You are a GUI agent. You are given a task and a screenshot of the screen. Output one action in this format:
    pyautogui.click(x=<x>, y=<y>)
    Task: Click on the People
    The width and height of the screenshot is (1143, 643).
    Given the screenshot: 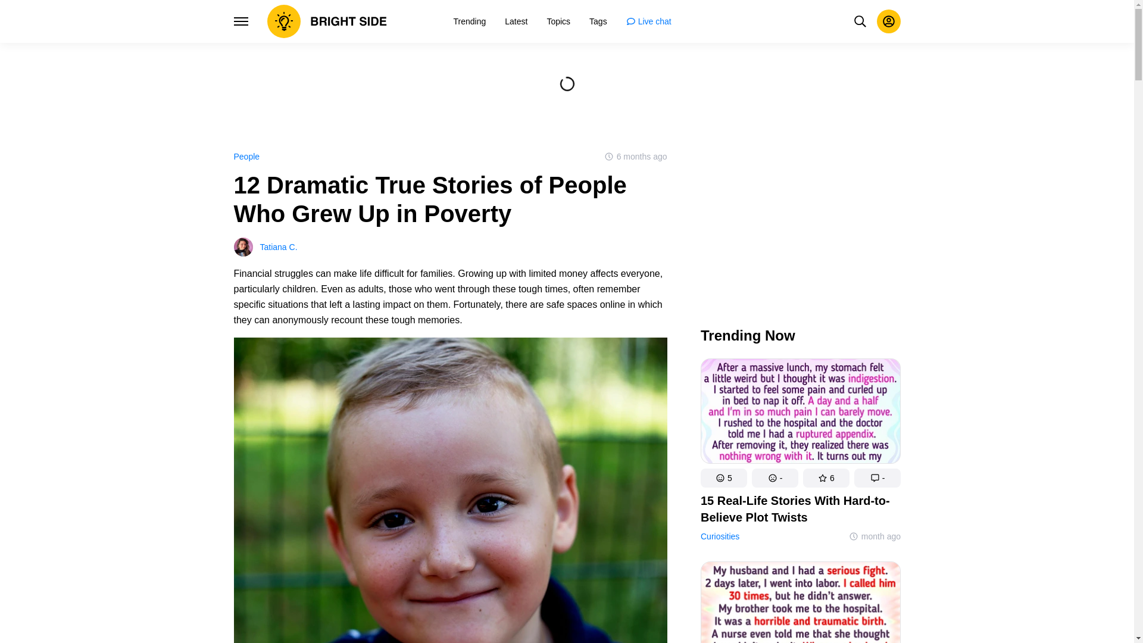 What is the action you would take?
    pyautogui.click(x=246, y=156)
    